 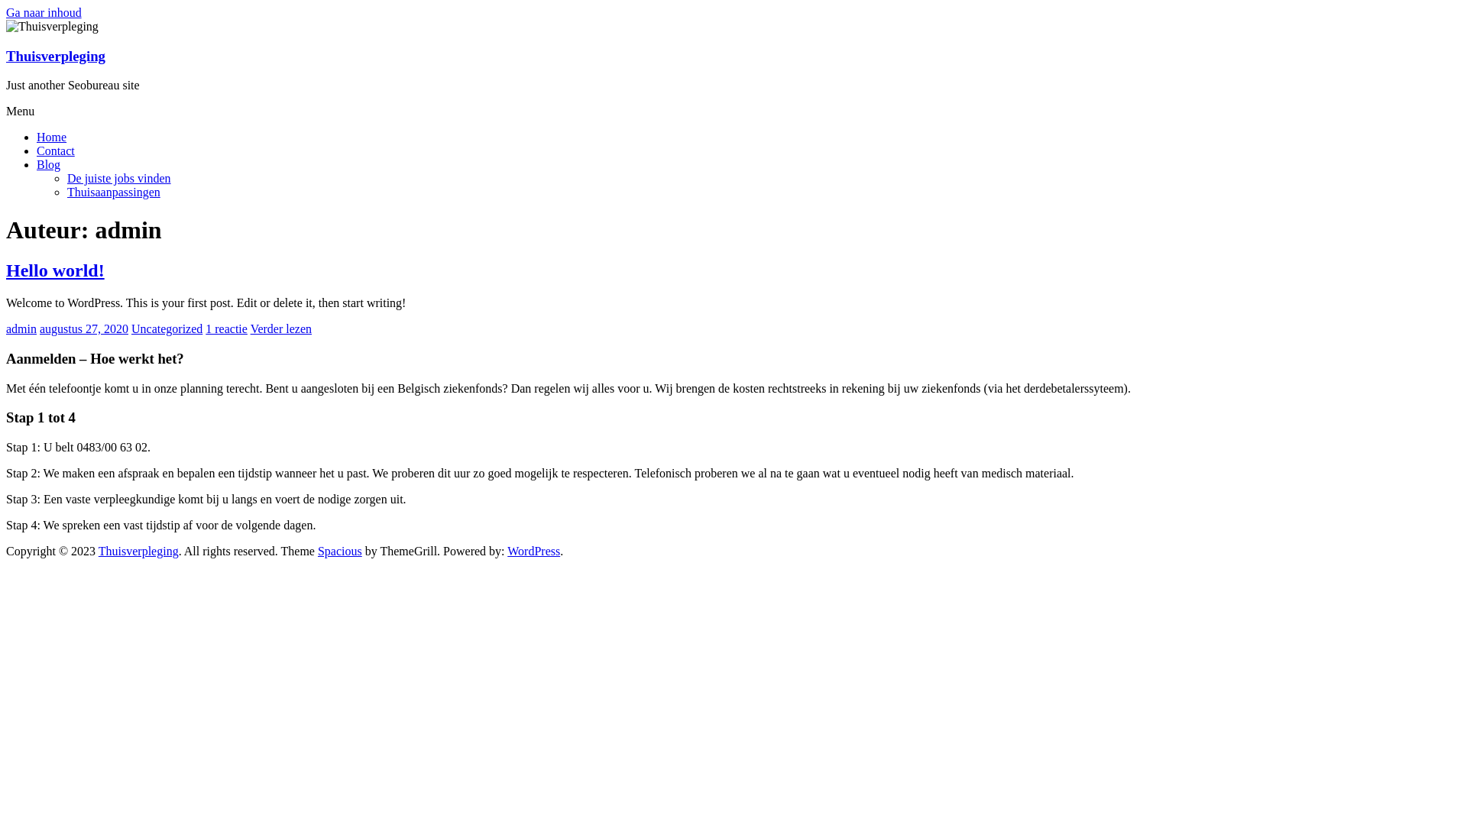 I want to click on Thuisaanpassingen, so click(x=114, y=192).